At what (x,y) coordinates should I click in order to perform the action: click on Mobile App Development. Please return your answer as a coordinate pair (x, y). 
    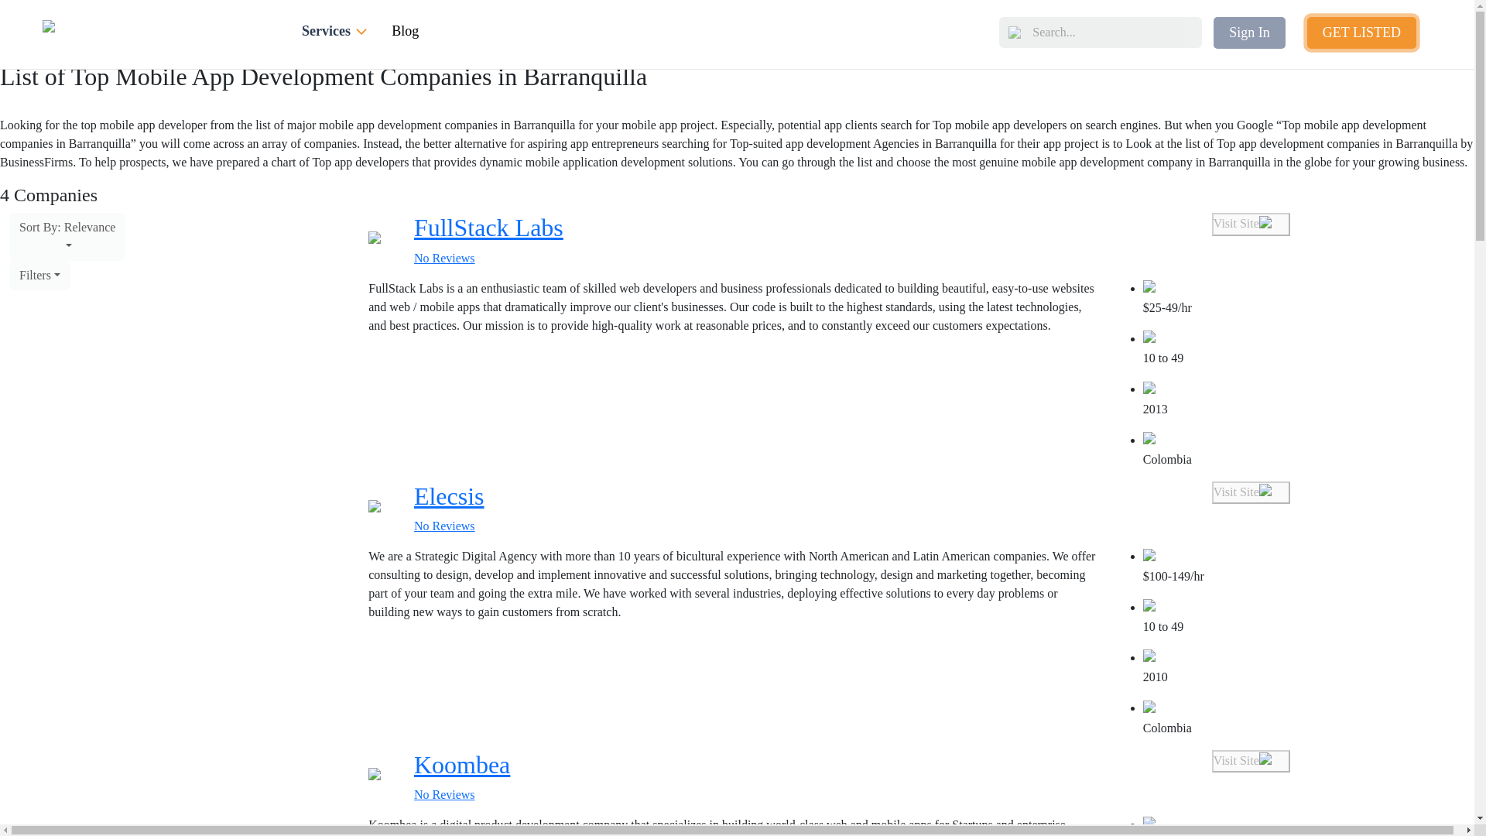
    Looking at the image, I should click on (90, 30).